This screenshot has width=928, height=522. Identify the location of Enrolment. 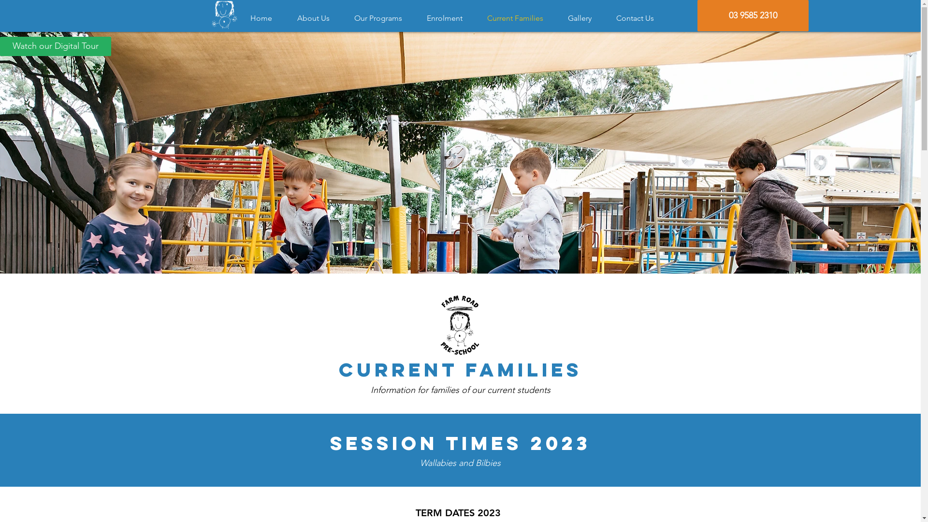
(449, 18).